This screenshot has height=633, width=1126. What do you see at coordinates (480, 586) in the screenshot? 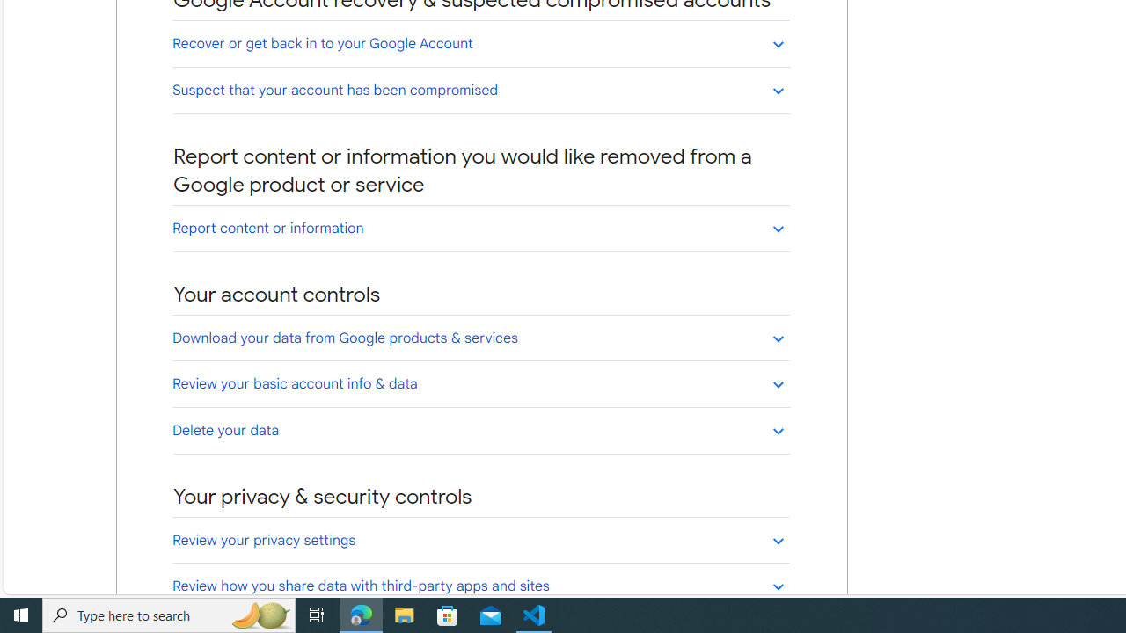
I see `Review how you share data with third-party apps and sites` at bounding box center [480, 586].